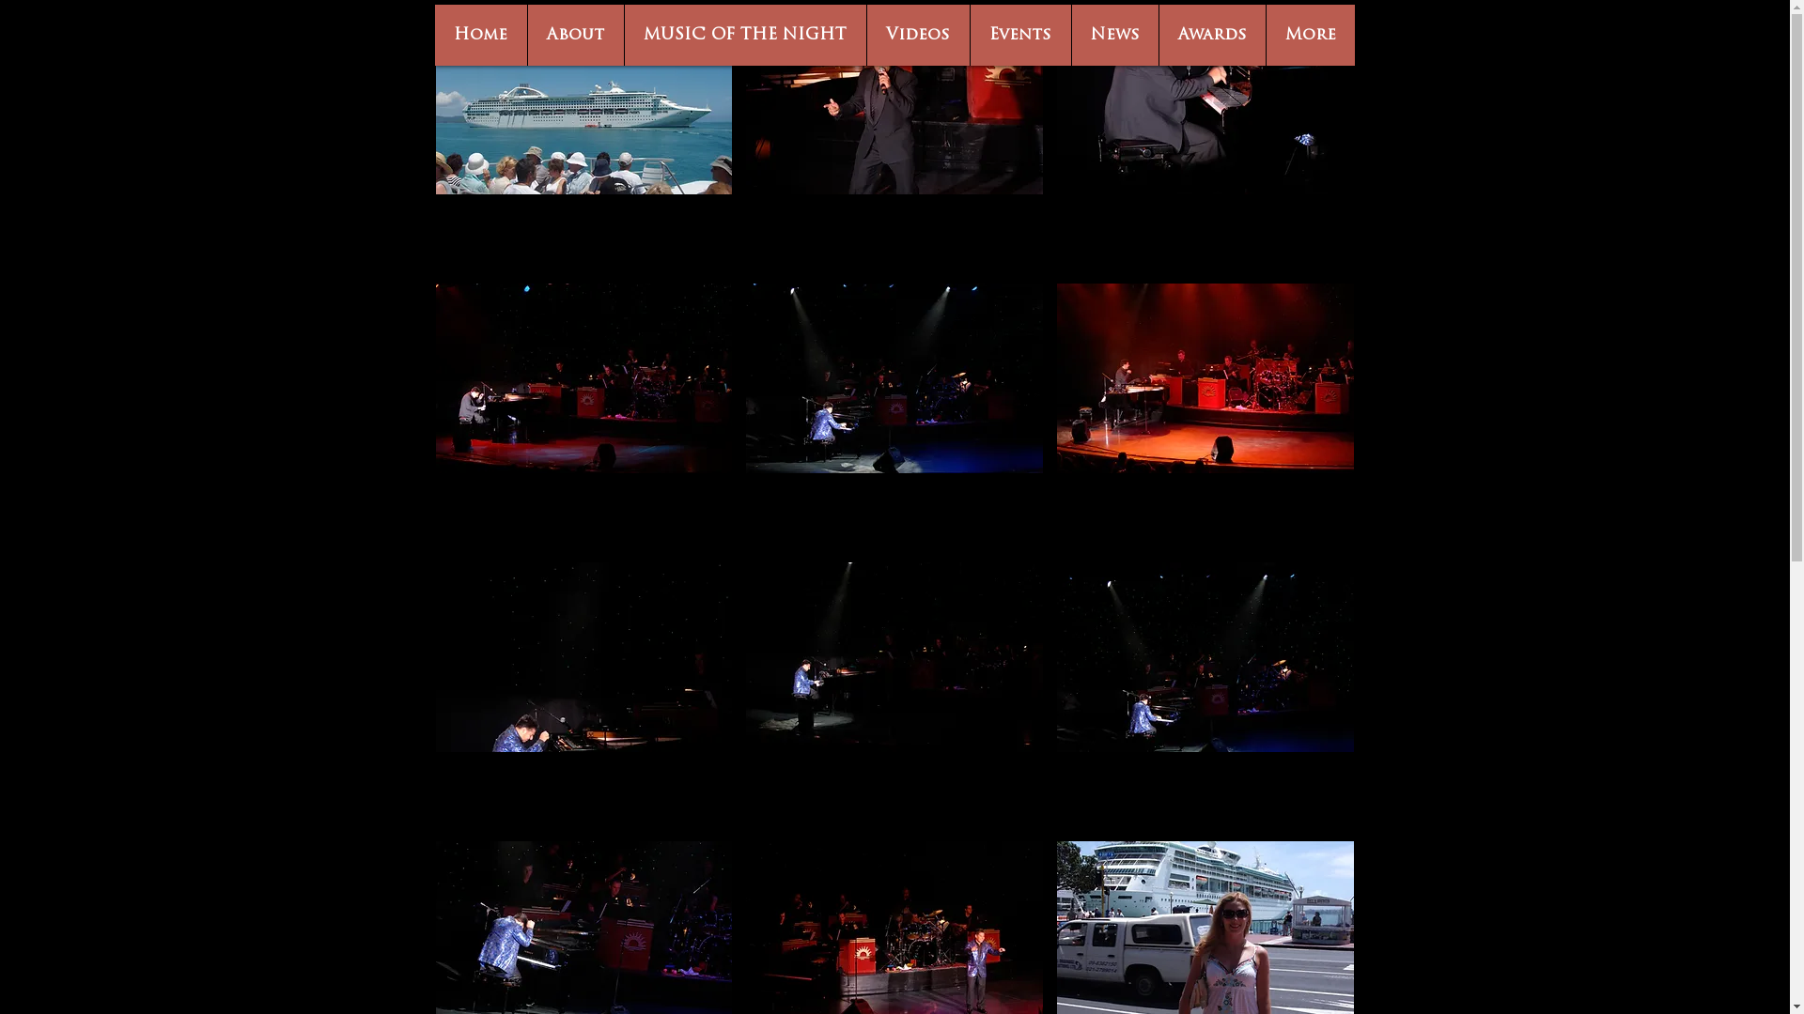 Image resolution: width=1804 pixels, height=1014 pixels. Describe the element at coordinates (745, 36) in the screenshot. I see `MUSIC OF THE NIGHT` at that location.